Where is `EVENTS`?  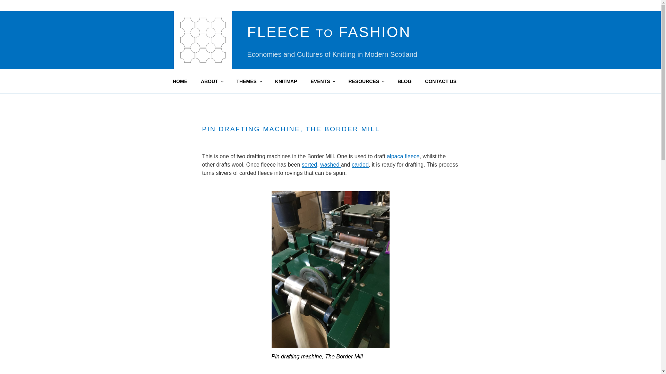
EVENTS is located at coordinates (323, 81).